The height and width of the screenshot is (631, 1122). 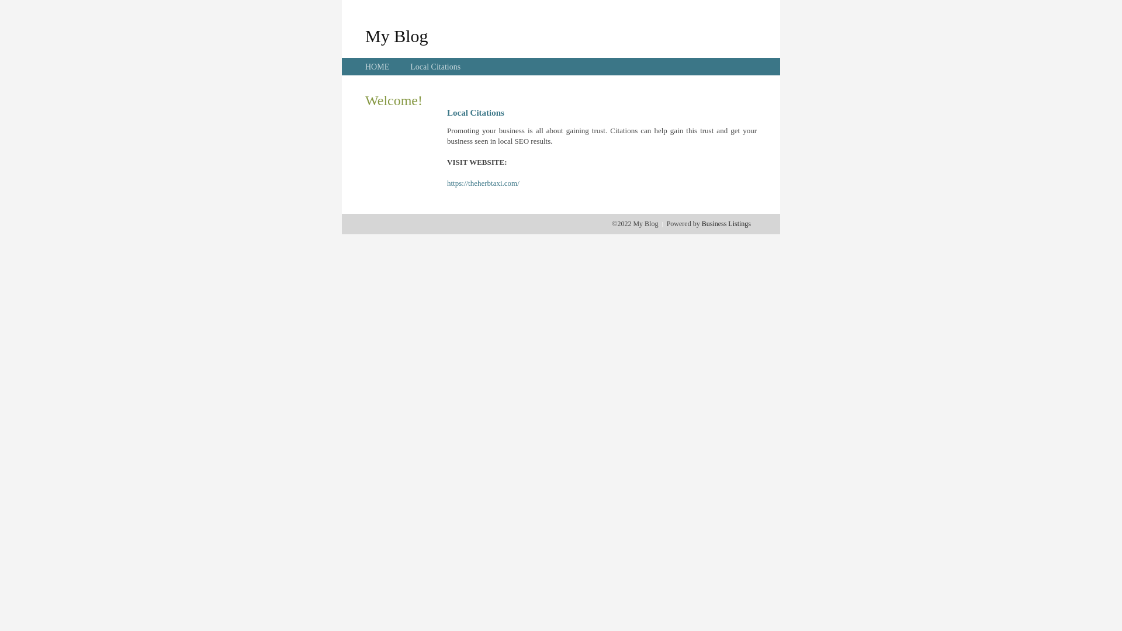 What do you see at coordinates (378, 67) in the screenshot?
I see `HOME` at bounding box center [378, 67].